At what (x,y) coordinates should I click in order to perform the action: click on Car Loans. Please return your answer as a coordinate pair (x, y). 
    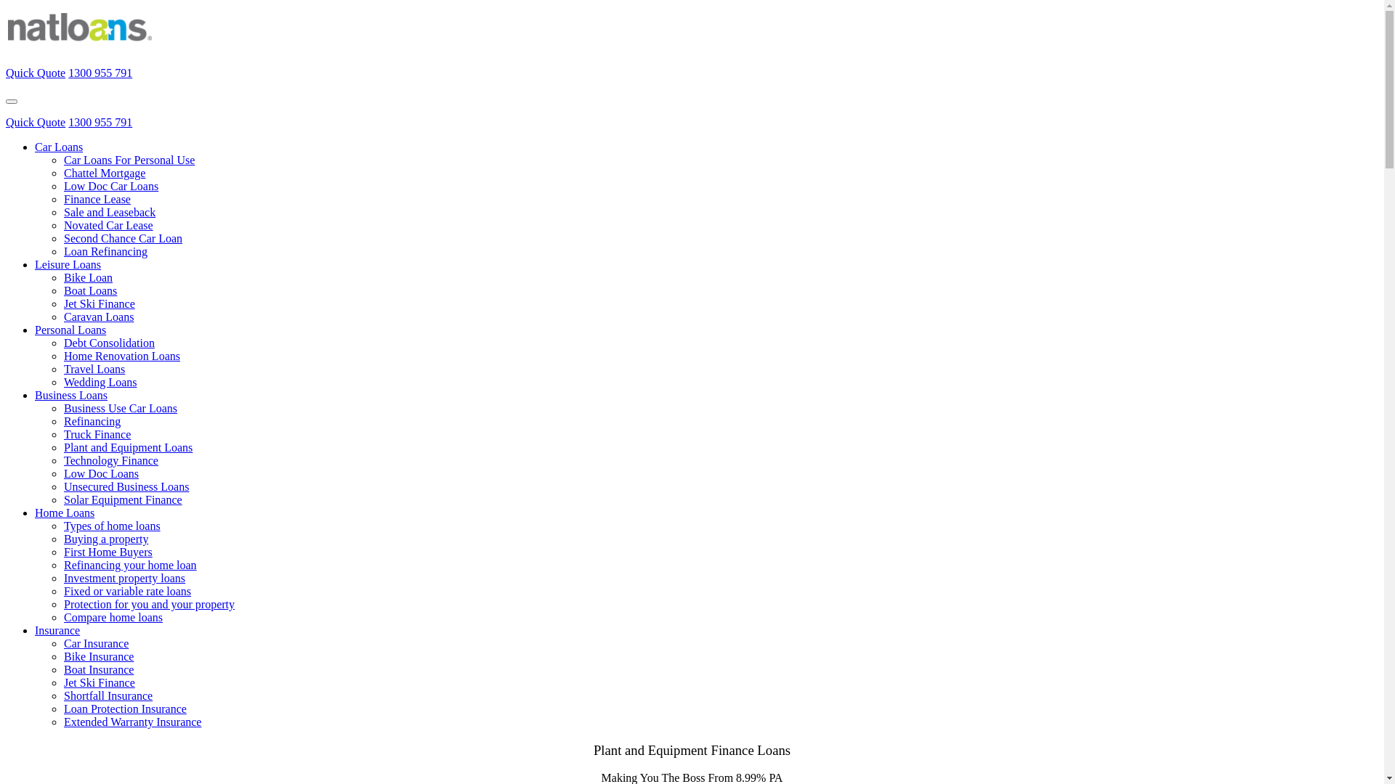
    Looking at the image, I should click on (59, 147).